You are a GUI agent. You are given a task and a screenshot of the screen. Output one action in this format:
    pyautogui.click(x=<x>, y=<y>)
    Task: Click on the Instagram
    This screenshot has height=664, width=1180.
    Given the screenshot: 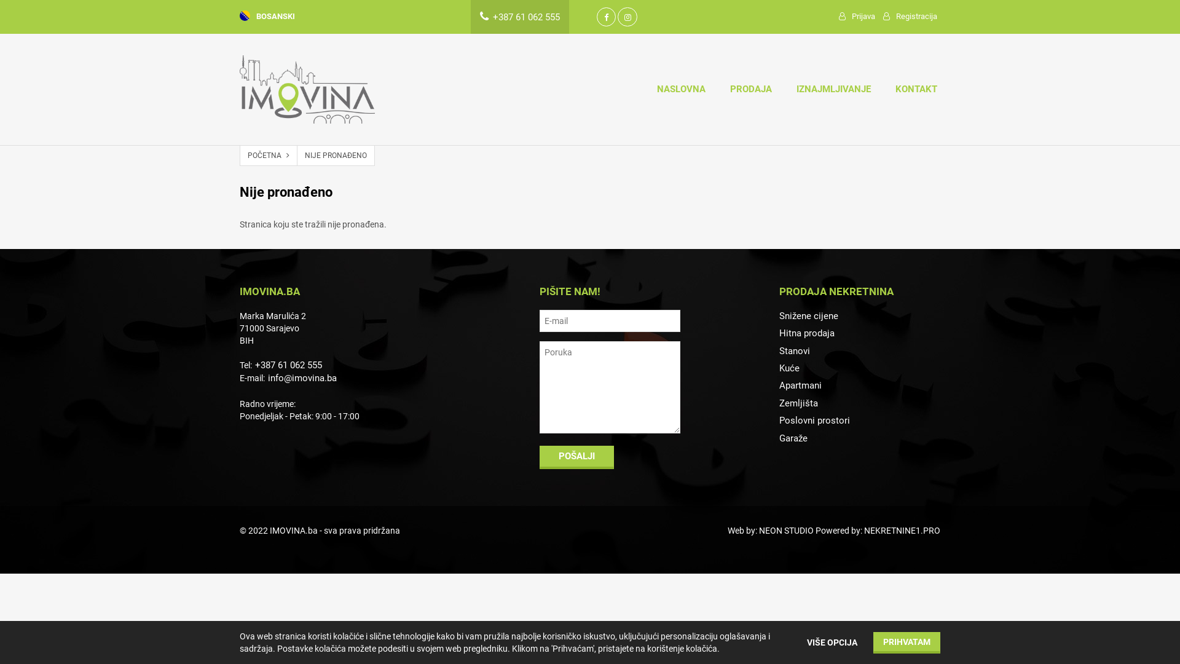 What is the action you would take?
    pyautogui.click(x=627, y=17)
    